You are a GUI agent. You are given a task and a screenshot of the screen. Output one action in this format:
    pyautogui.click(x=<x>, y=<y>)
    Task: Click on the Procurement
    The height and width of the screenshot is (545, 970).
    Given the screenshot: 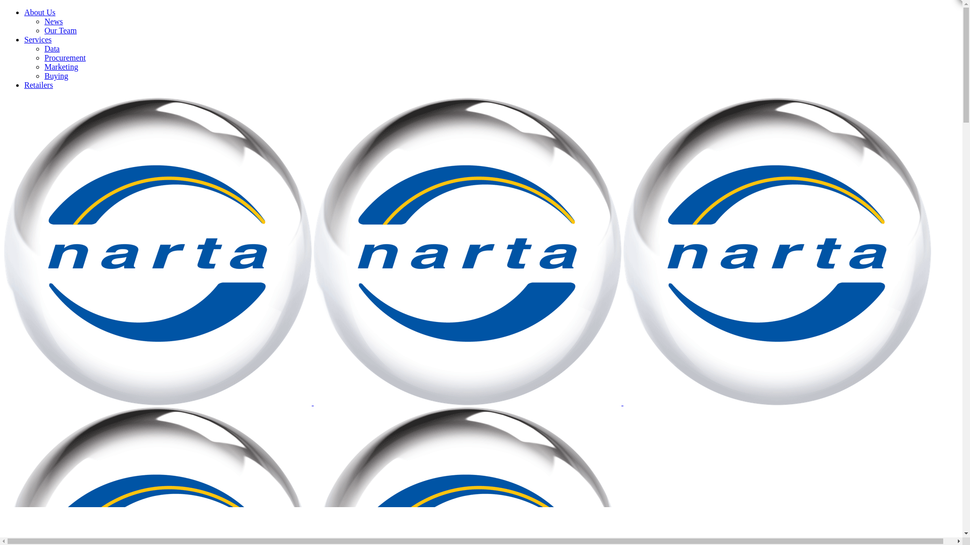 What is the action you would take?
    pyautogui.click(x=65, y=58)
    